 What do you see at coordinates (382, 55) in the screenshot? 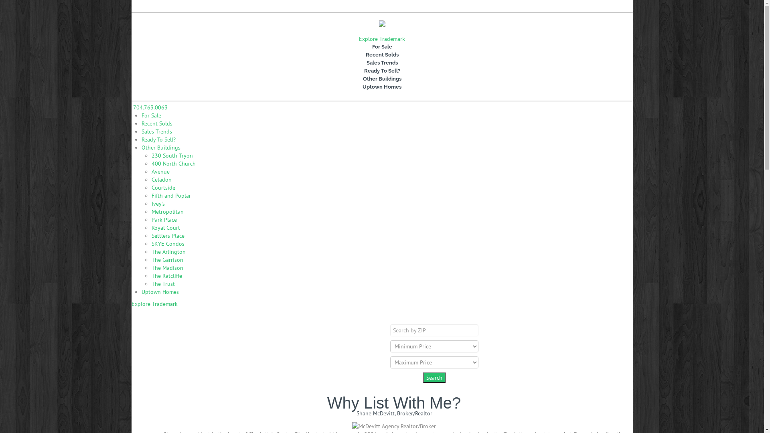
I see `Recent Solds` at bounding box center [382, 55].